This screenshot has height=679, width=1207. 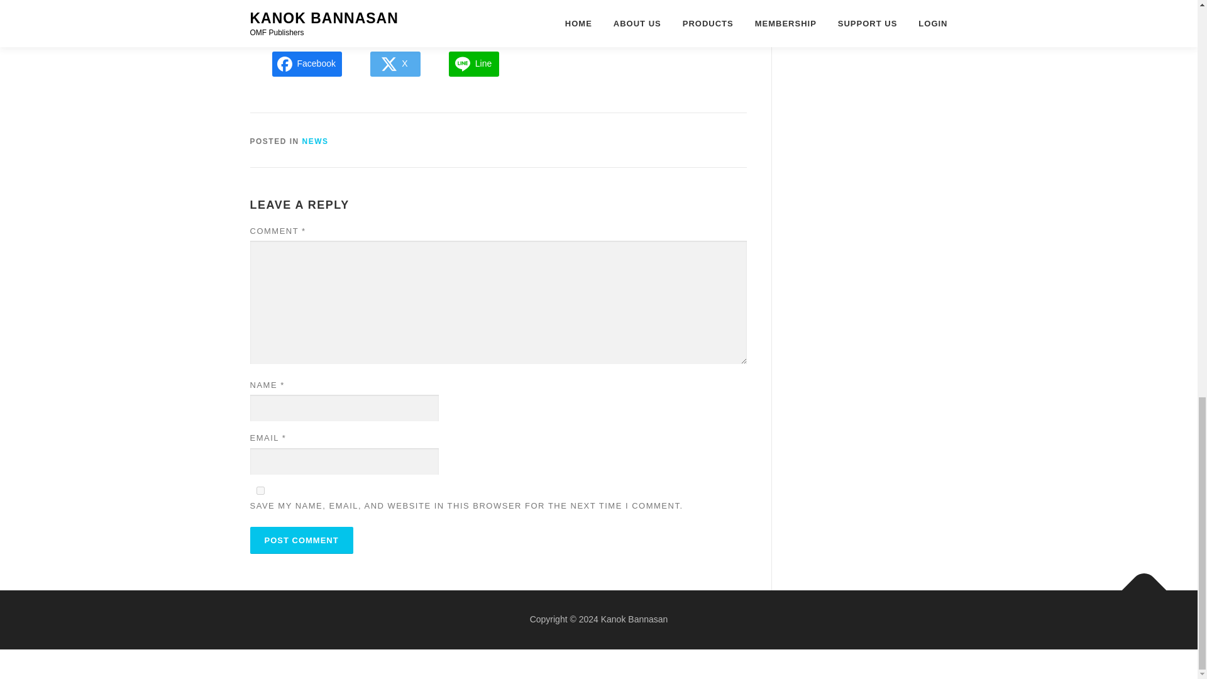 What do you see at coordinates (1138, 583) in the screenshot?
I see `Back To Top` at bounding box center [1138, 583].